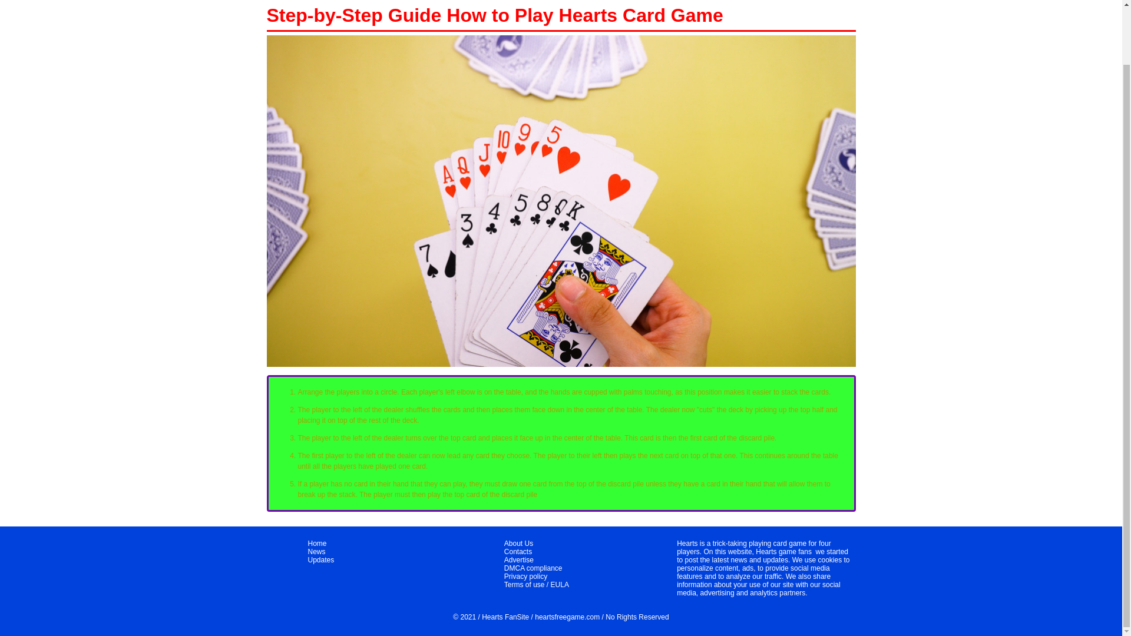 The image size is (1131, 636). I want to click on DMCA compliance, so click(533, 568).